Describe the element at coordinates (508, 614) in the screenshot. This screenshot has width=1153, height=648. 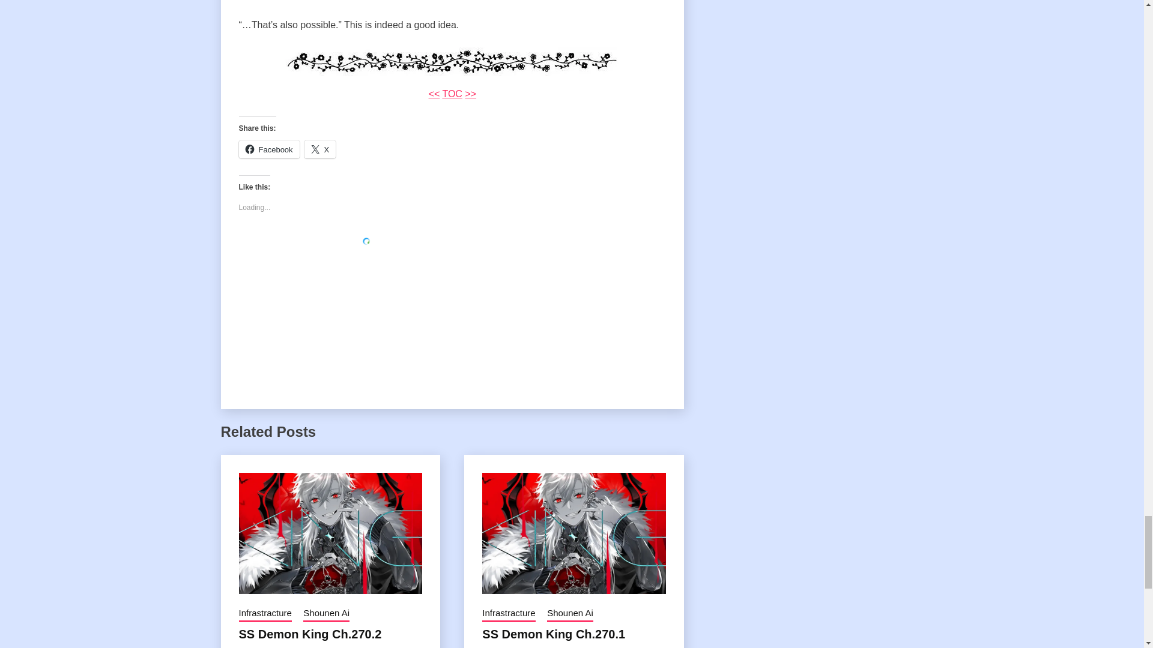
I see `Infrastracture` at that location.